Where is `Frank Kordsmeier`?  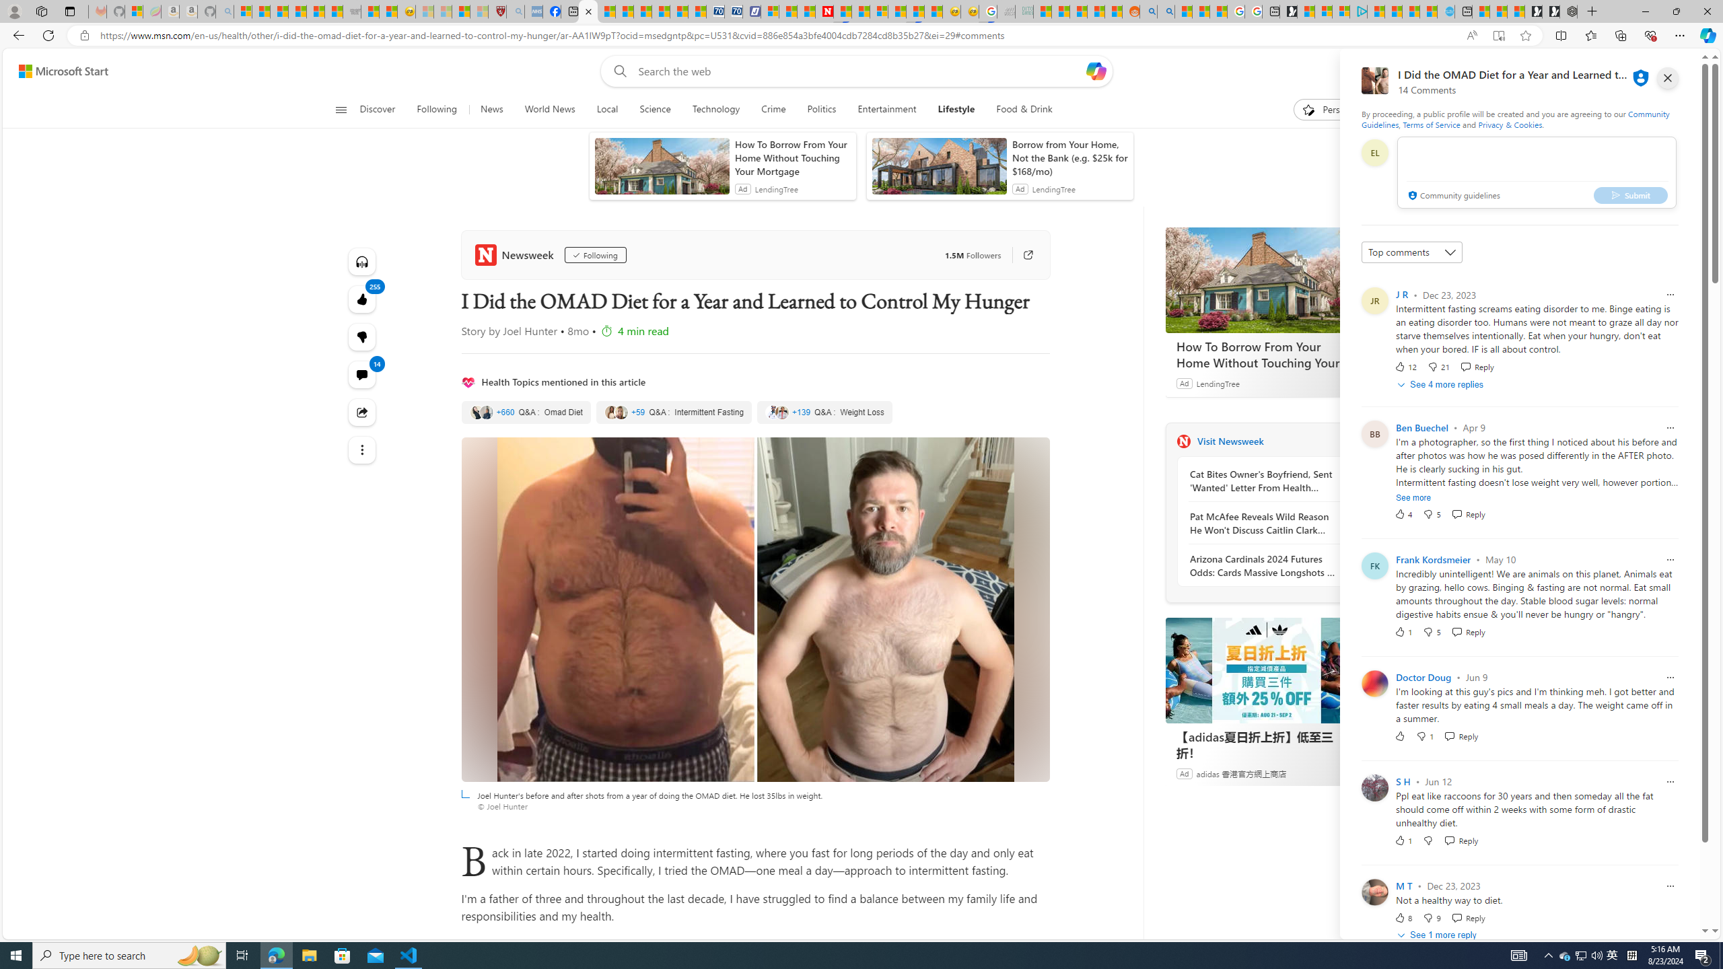 Frank Kordsmeier is located at coordinates (1434, 559).